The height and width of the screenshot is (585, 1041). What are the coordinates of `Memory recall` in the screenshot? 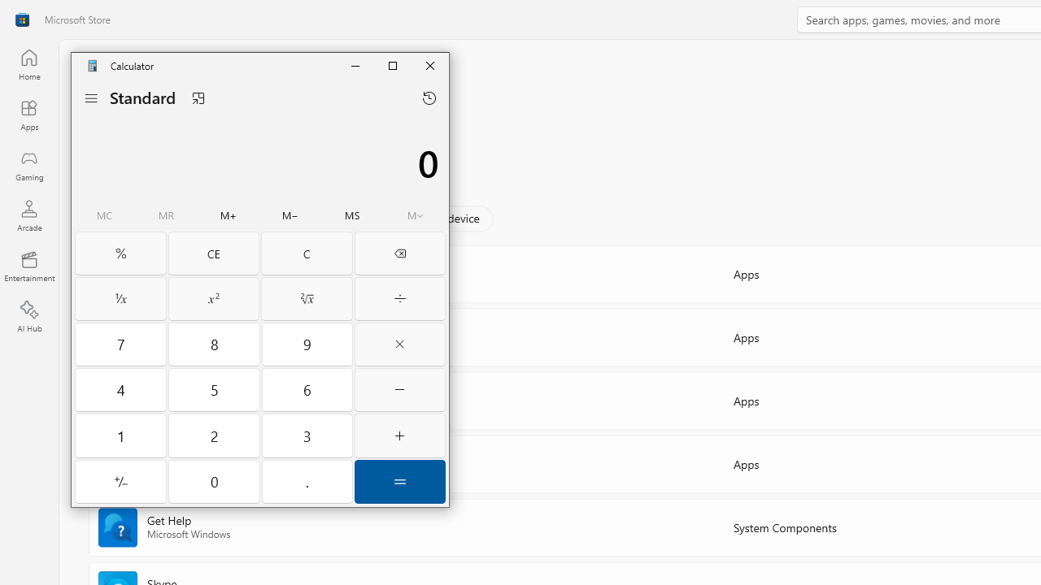 It's located at (166, 216).